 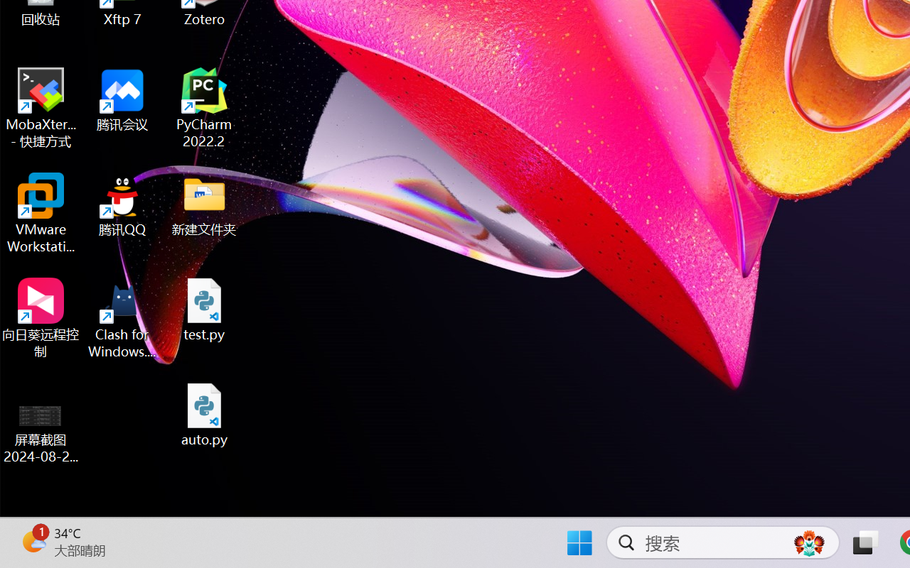 I want to click on test.py, so click(x=205, y=310).